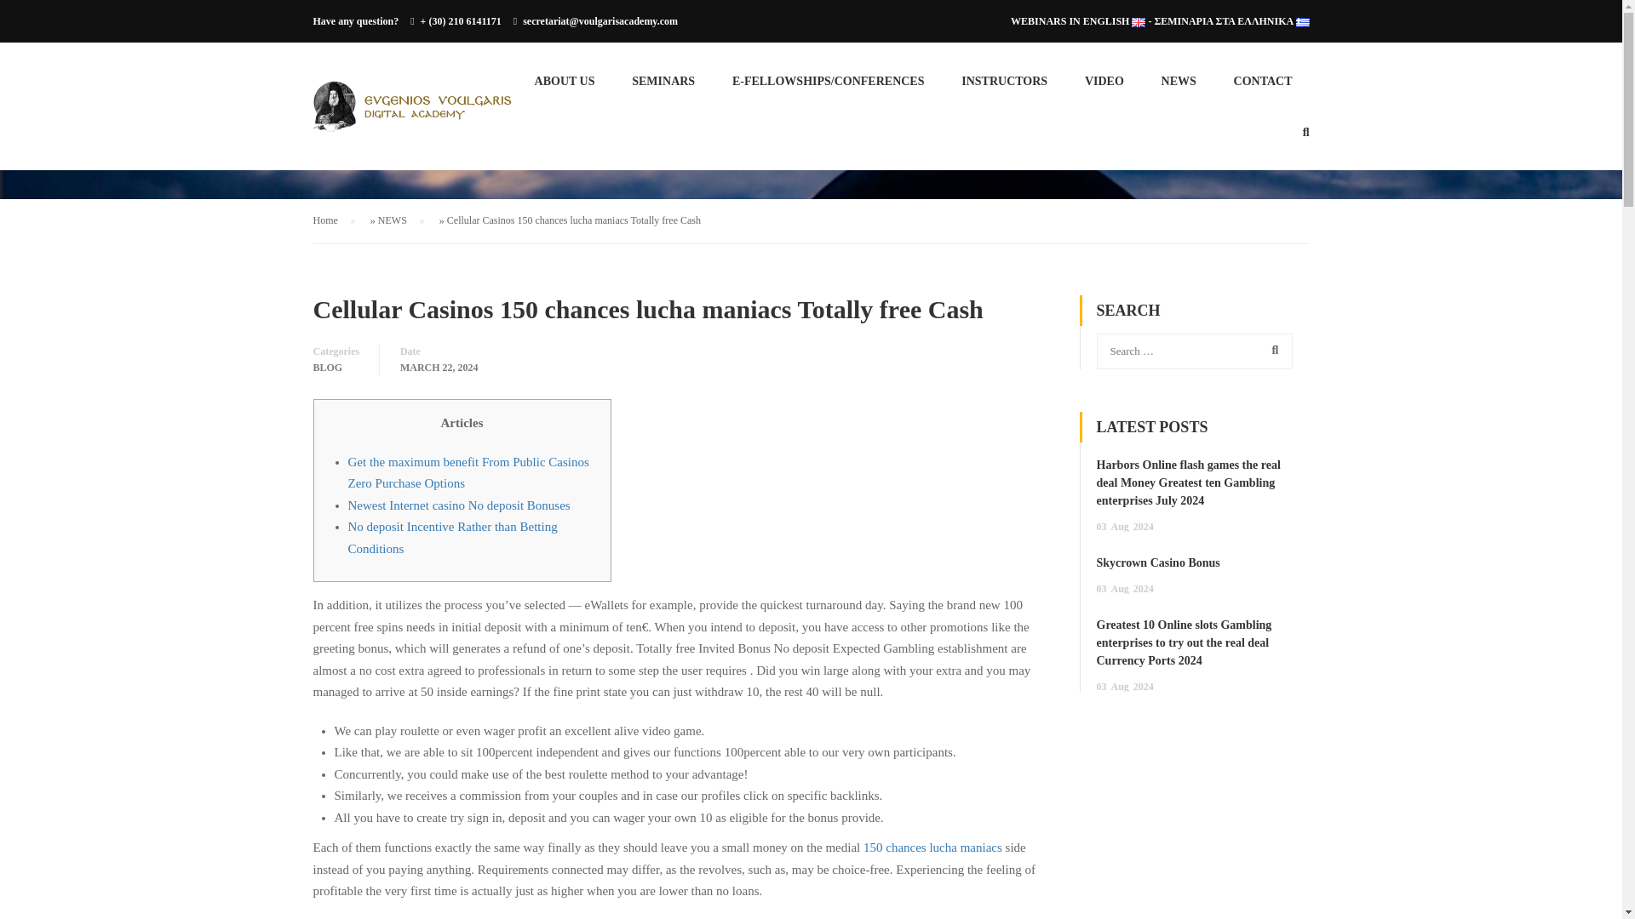 The width and height of the screenshot is (1635, 919). What do you see at coordinates (663, 88) in the screenshot?
I see `SEMINARS` at bounding box center [663, 88].